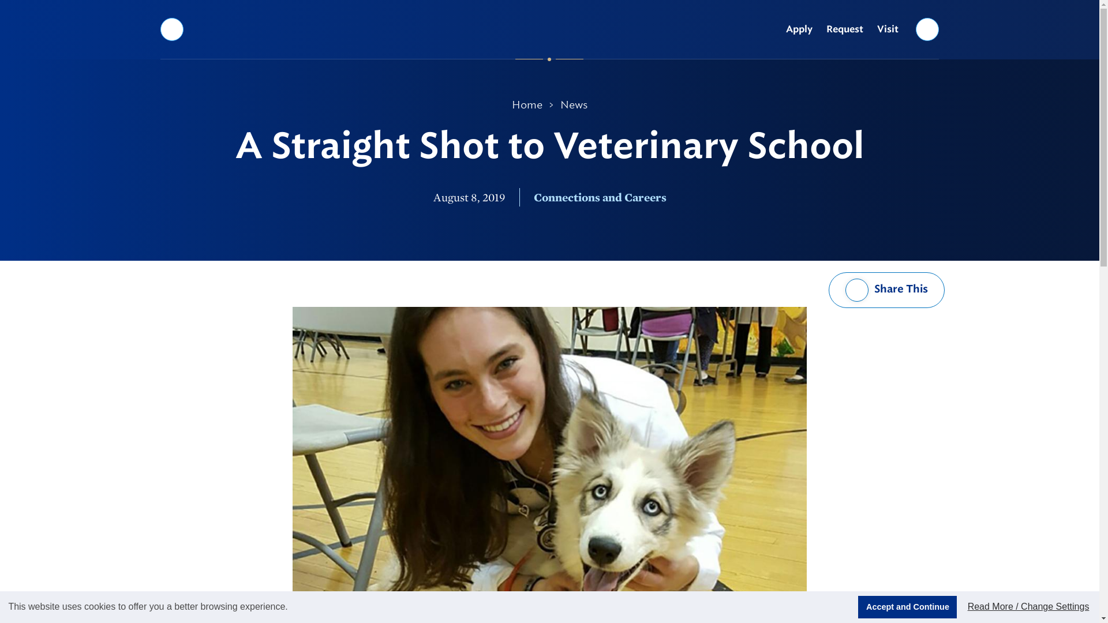 This screenshot has width=1108, height=623. I want to click on News, so click(574, 105).